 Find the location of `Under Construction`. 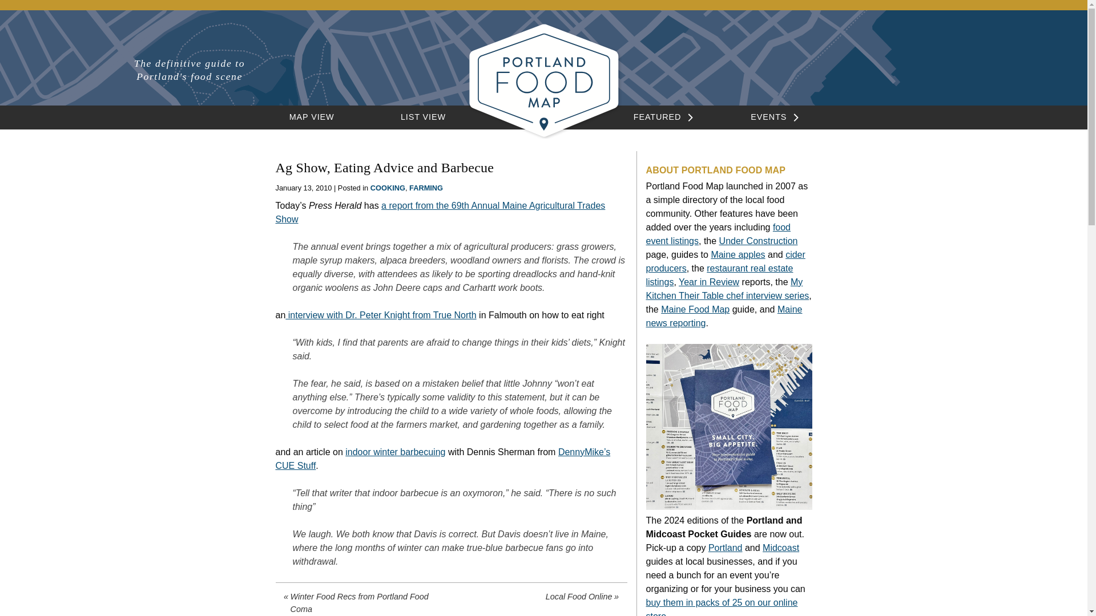

Under Construction is located at coordinates (758, 241).